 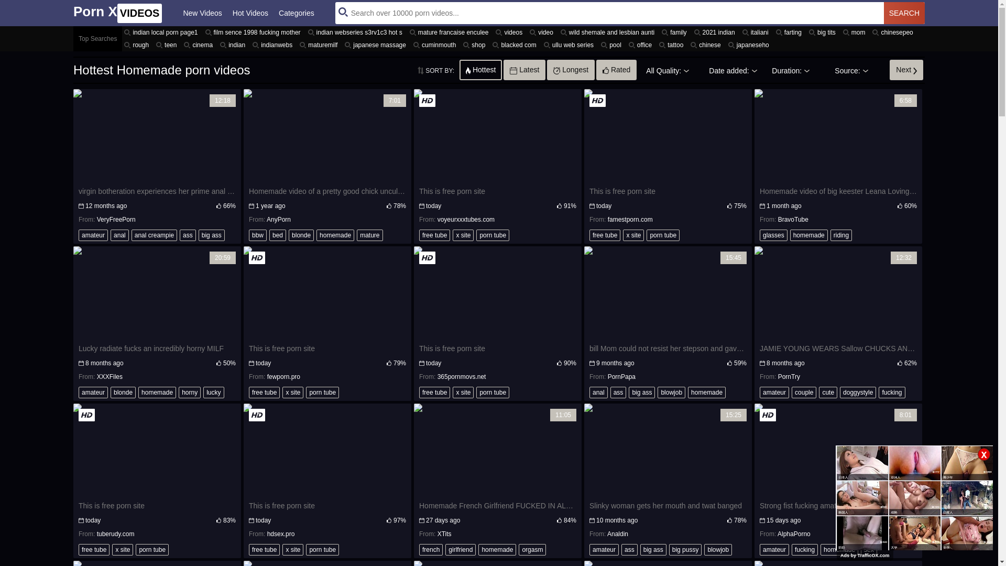 I want to click on x site, so click(x=123, y=550).